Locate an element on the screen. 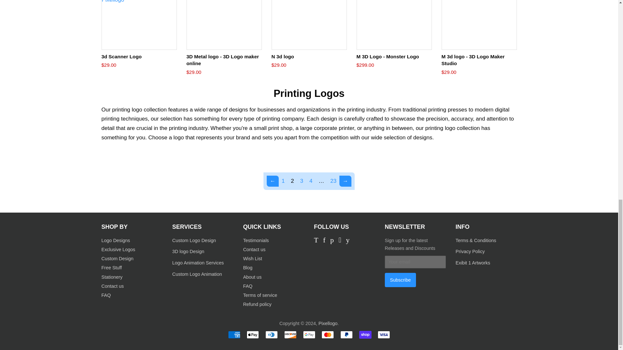 This screenshot has height=350, width=623. Discover is located at coordinates (290, 334).